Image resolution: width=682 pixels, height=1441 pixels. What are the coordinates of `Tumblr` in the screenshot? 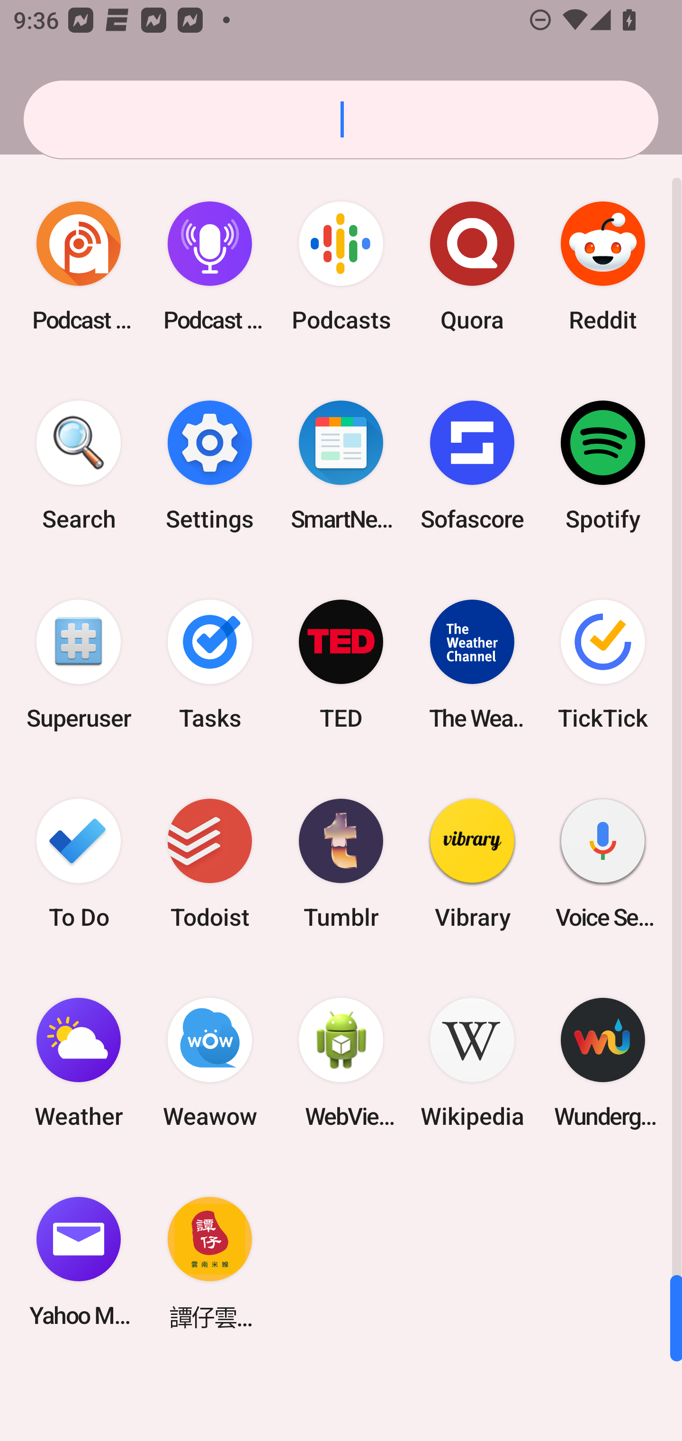 It's located at (341, 863).